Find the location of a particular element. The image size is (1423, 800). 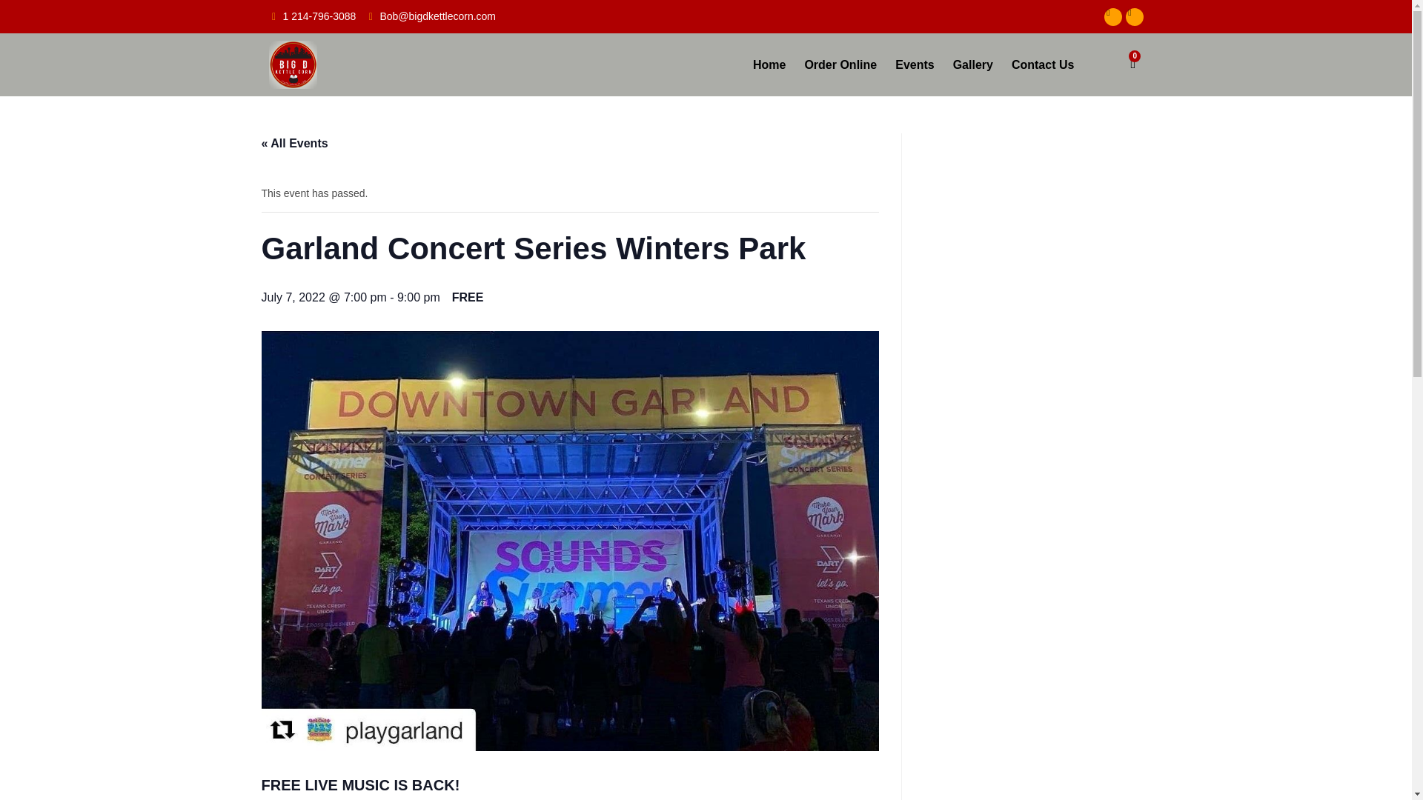

1 214-796-3088 is located at coordinates (312, 16).